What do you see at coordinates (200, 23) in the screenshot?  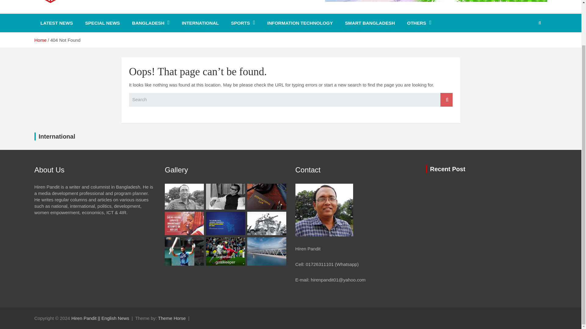 I see `INTERNATIONAL` at bounding box center [200, 23].